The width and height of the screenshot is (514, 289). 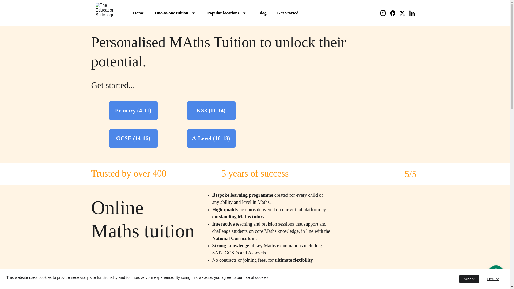 What do you see at coordinates (223, 13) in the screenshot?
I see `Popular locations` at bounding box center [223, 13].